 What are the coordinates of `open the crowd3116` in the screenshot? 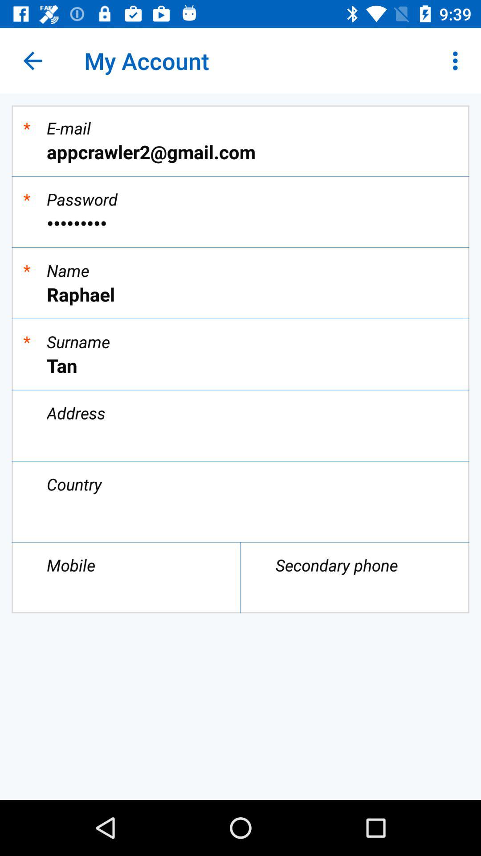 It's located at (240, 223).